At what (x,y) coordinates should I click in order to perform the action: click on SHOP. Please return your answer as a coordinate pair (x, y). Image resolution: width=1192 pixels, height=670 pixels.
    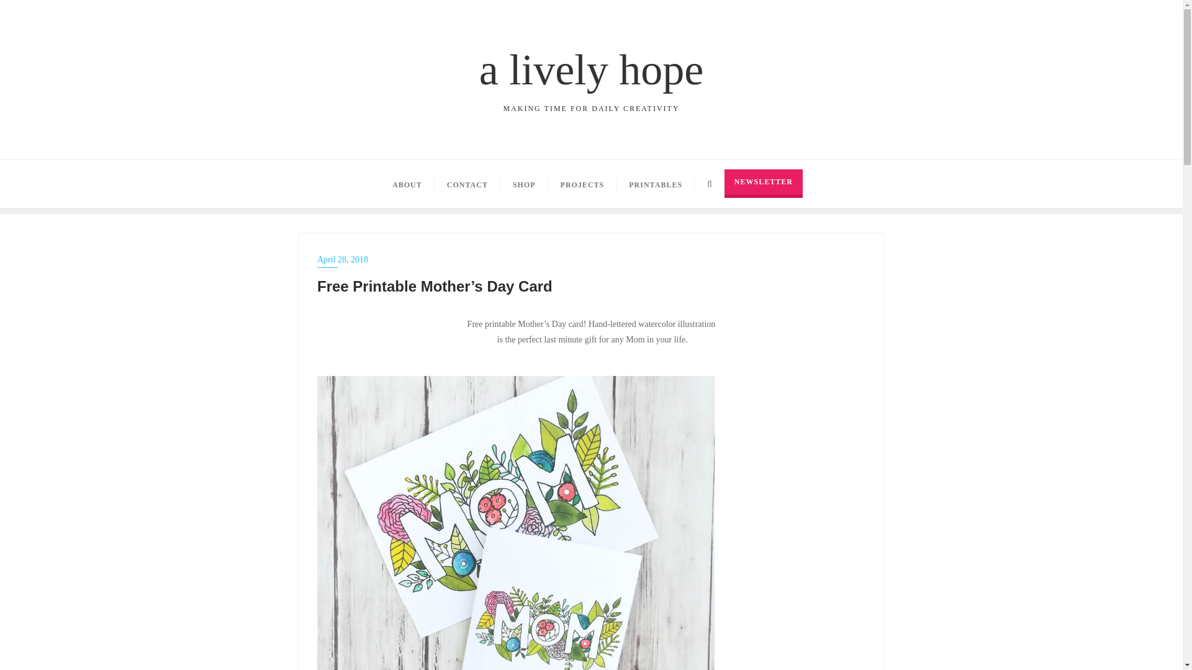
    Looking at the image, I should click on (524, 184).